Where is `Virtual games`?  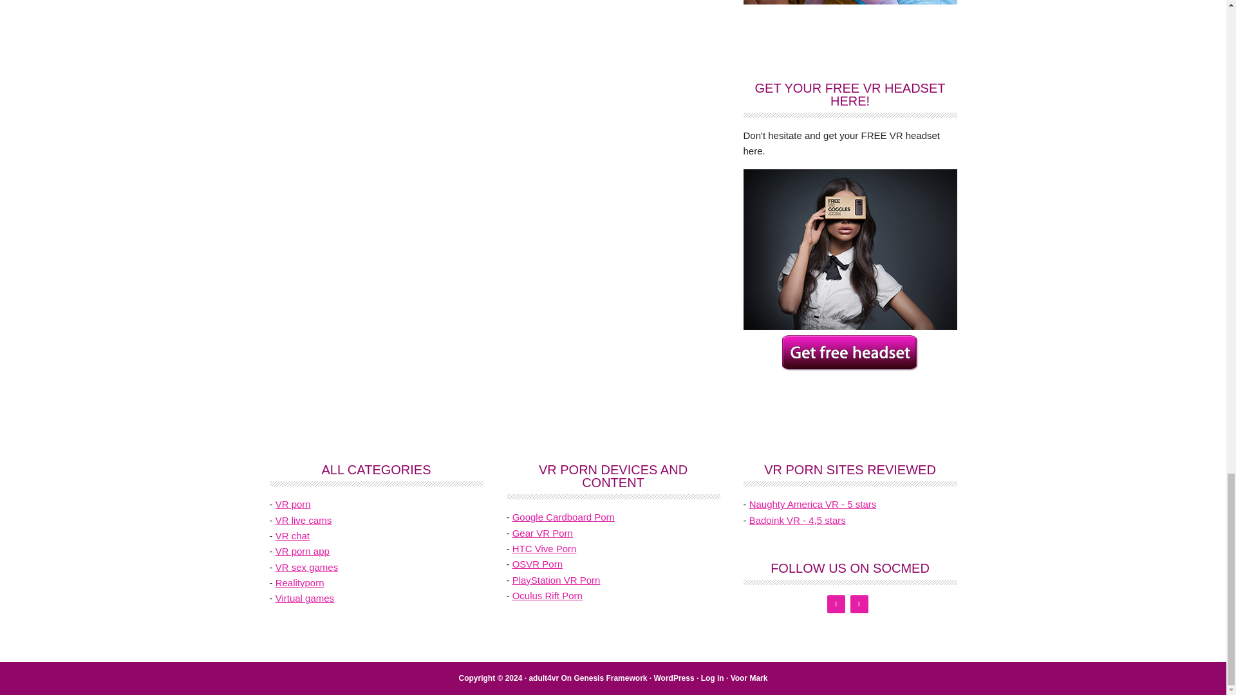
Virtual games is located at coordinates (304, 598).